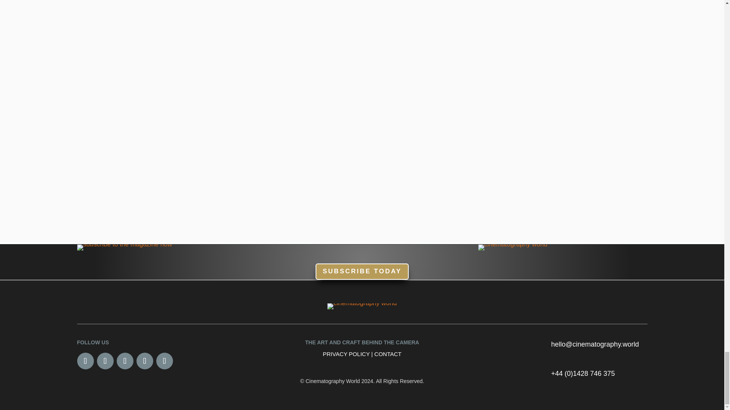 The width and height of the screenshot is (730, 410). What do you see at coordinates (124, 247) in the screenshot?
I see `sub1` at bounding box center [124, 247].